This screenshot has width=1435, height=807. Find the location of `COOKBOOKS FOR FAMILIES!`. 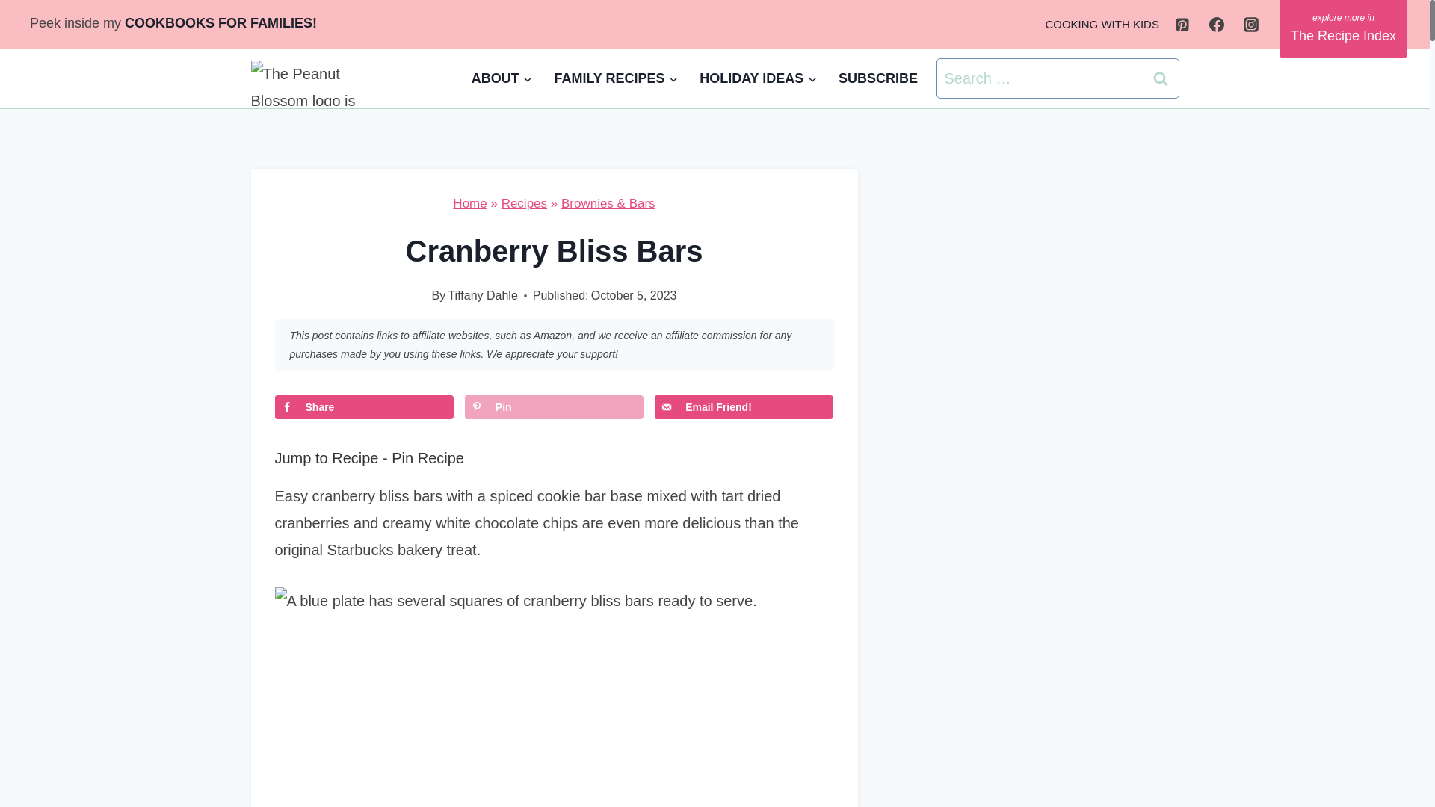

COOKBOOKS FOR FAMILIES! is located at coordinates (221, 22).